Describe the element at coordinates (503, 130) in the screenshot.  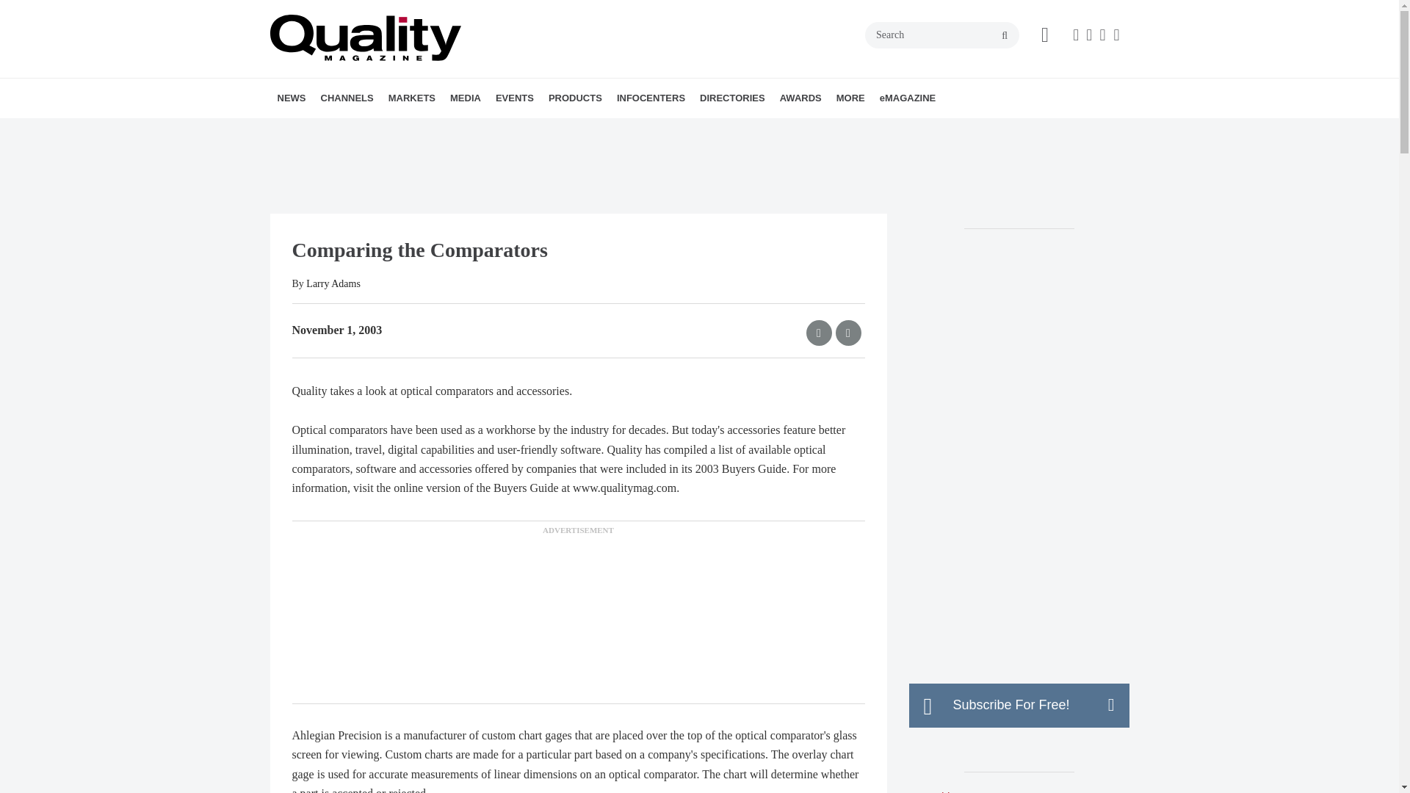
I see `PLASTICS` at that location.